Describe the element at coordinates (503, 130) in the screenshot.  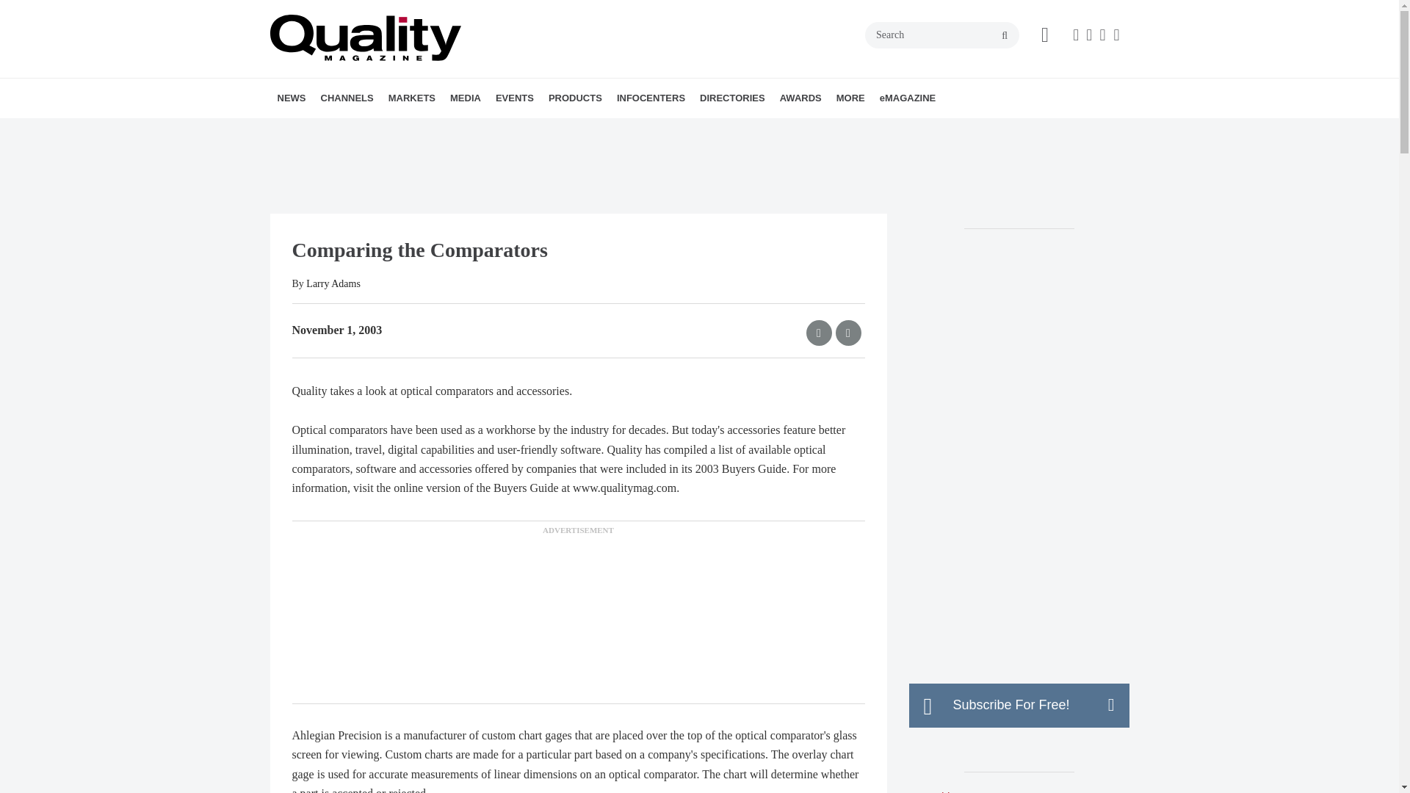
I see `PLASTICS` at that location.